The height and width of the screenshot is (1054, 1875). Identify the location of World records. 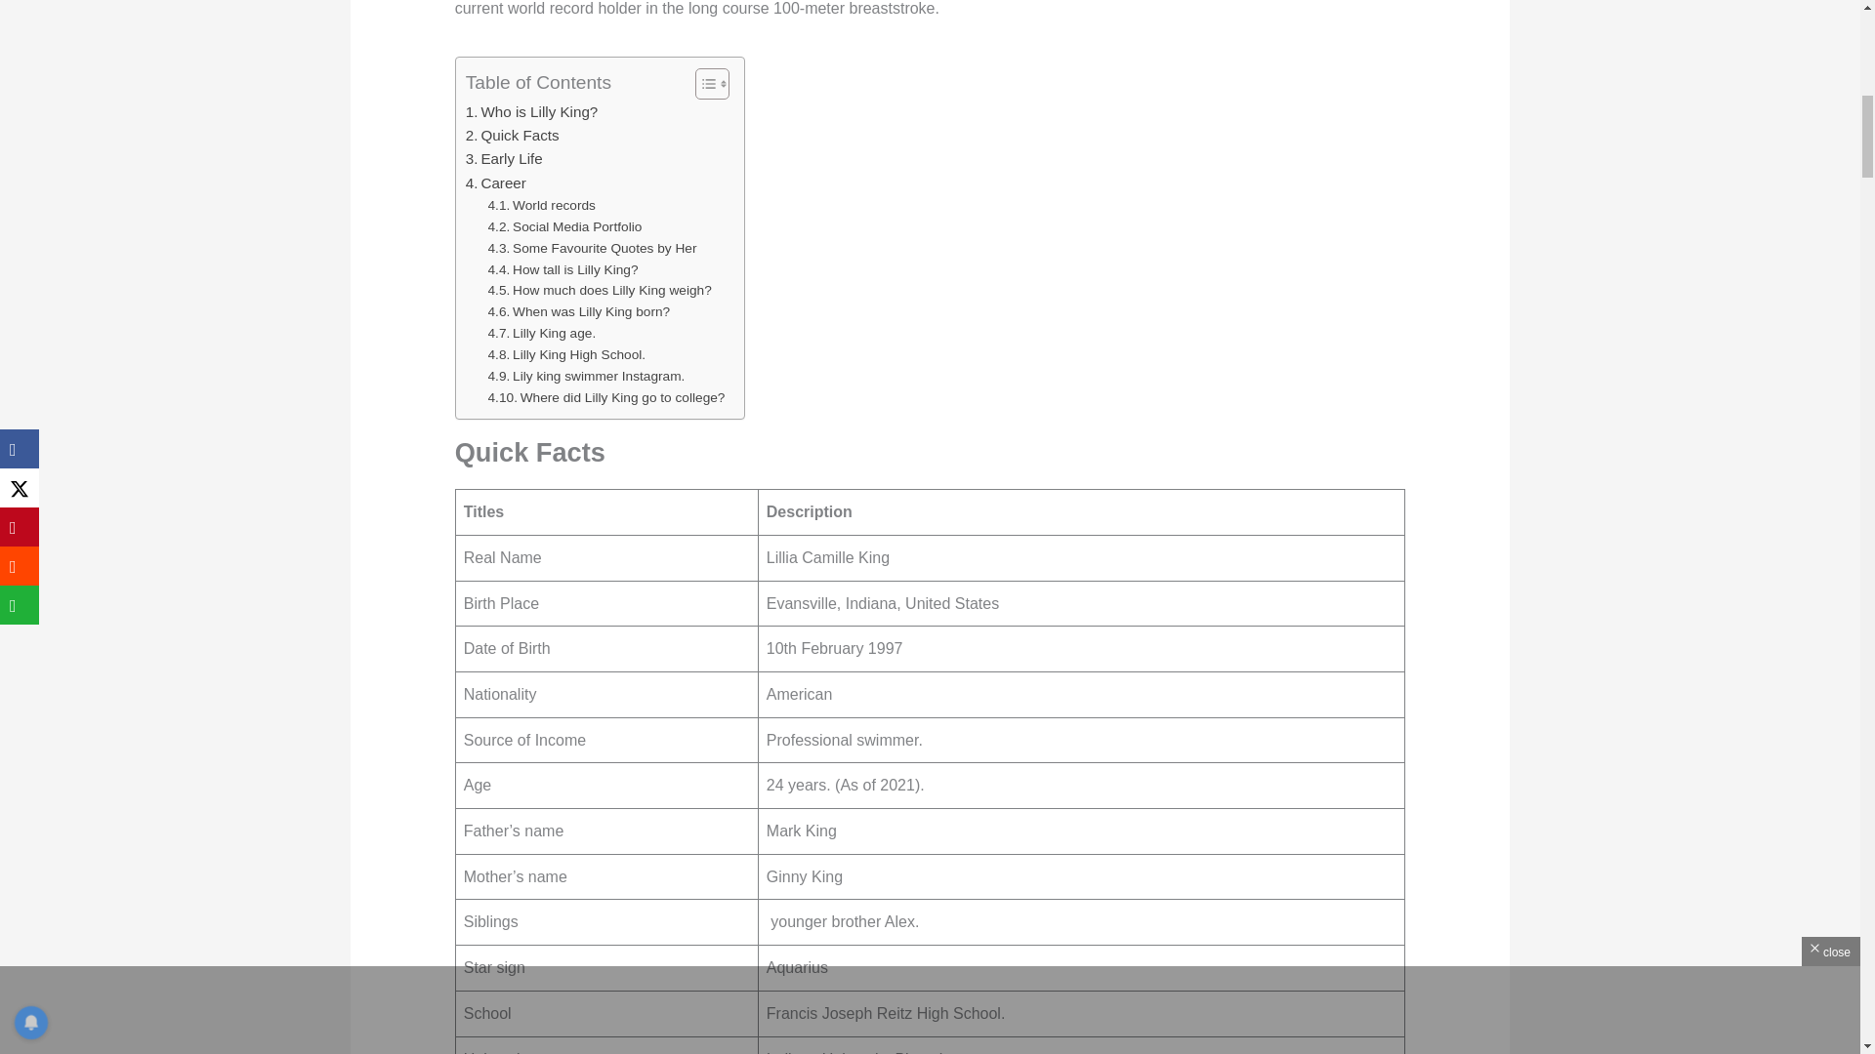
(541, 205).